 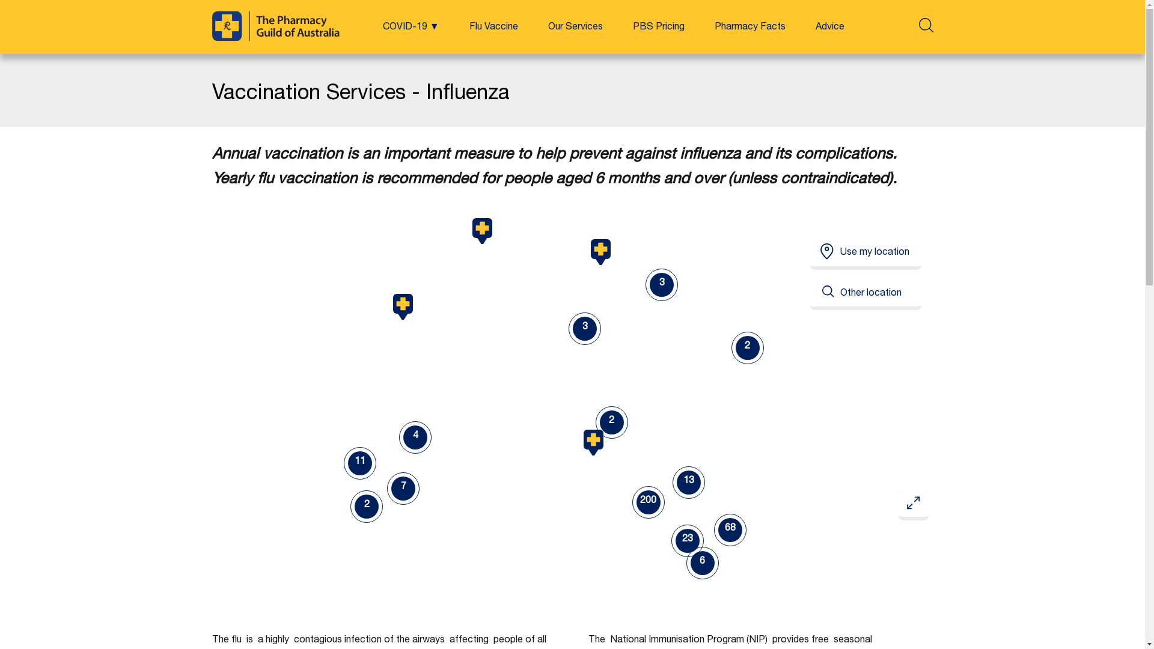 What do you see at coordinates (658, 28) in the screenshot?
I see `PBS Pricing` at bounding box center [658, 28].